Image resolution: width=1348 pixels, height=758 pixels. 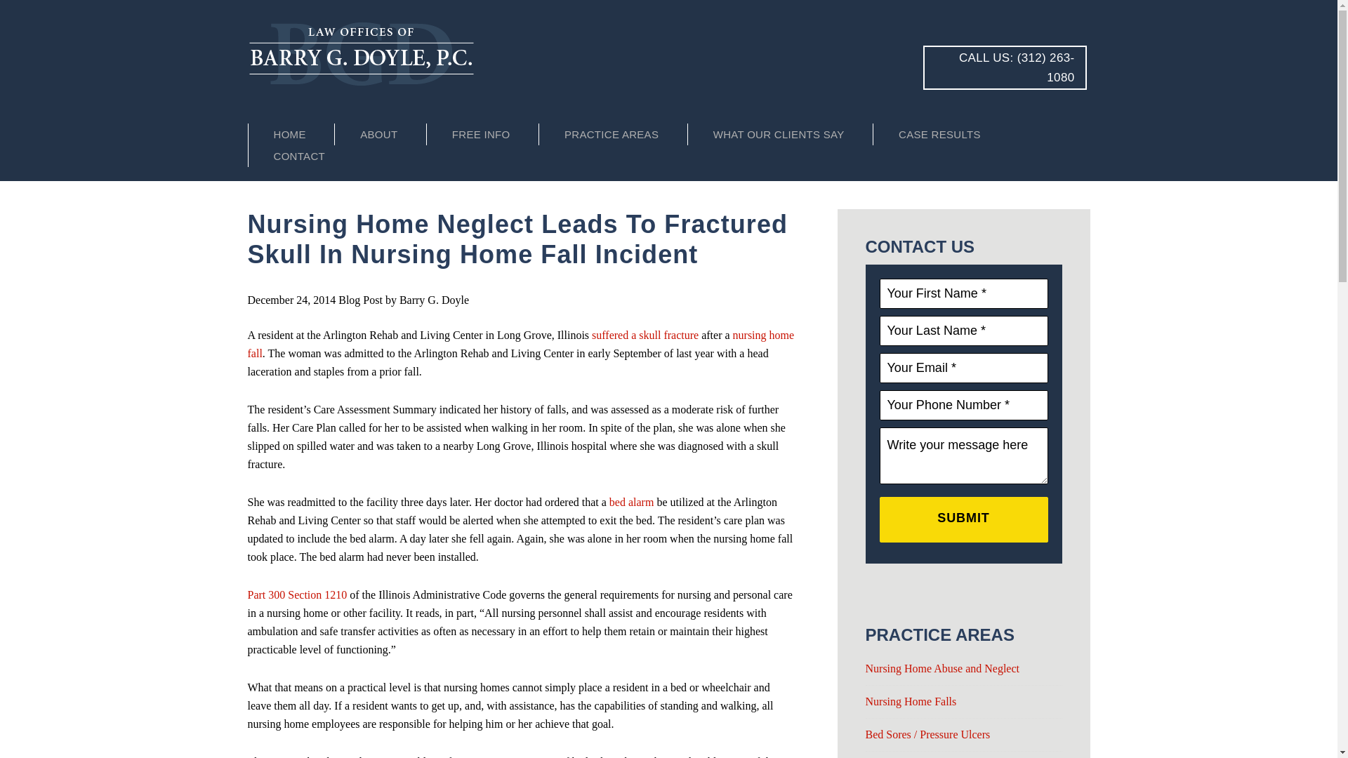 What do you see at coordinates (942, 668) in the screenshot?
I see `Nursing Home Abuse and Neglect` at bounding box center [942, 668].